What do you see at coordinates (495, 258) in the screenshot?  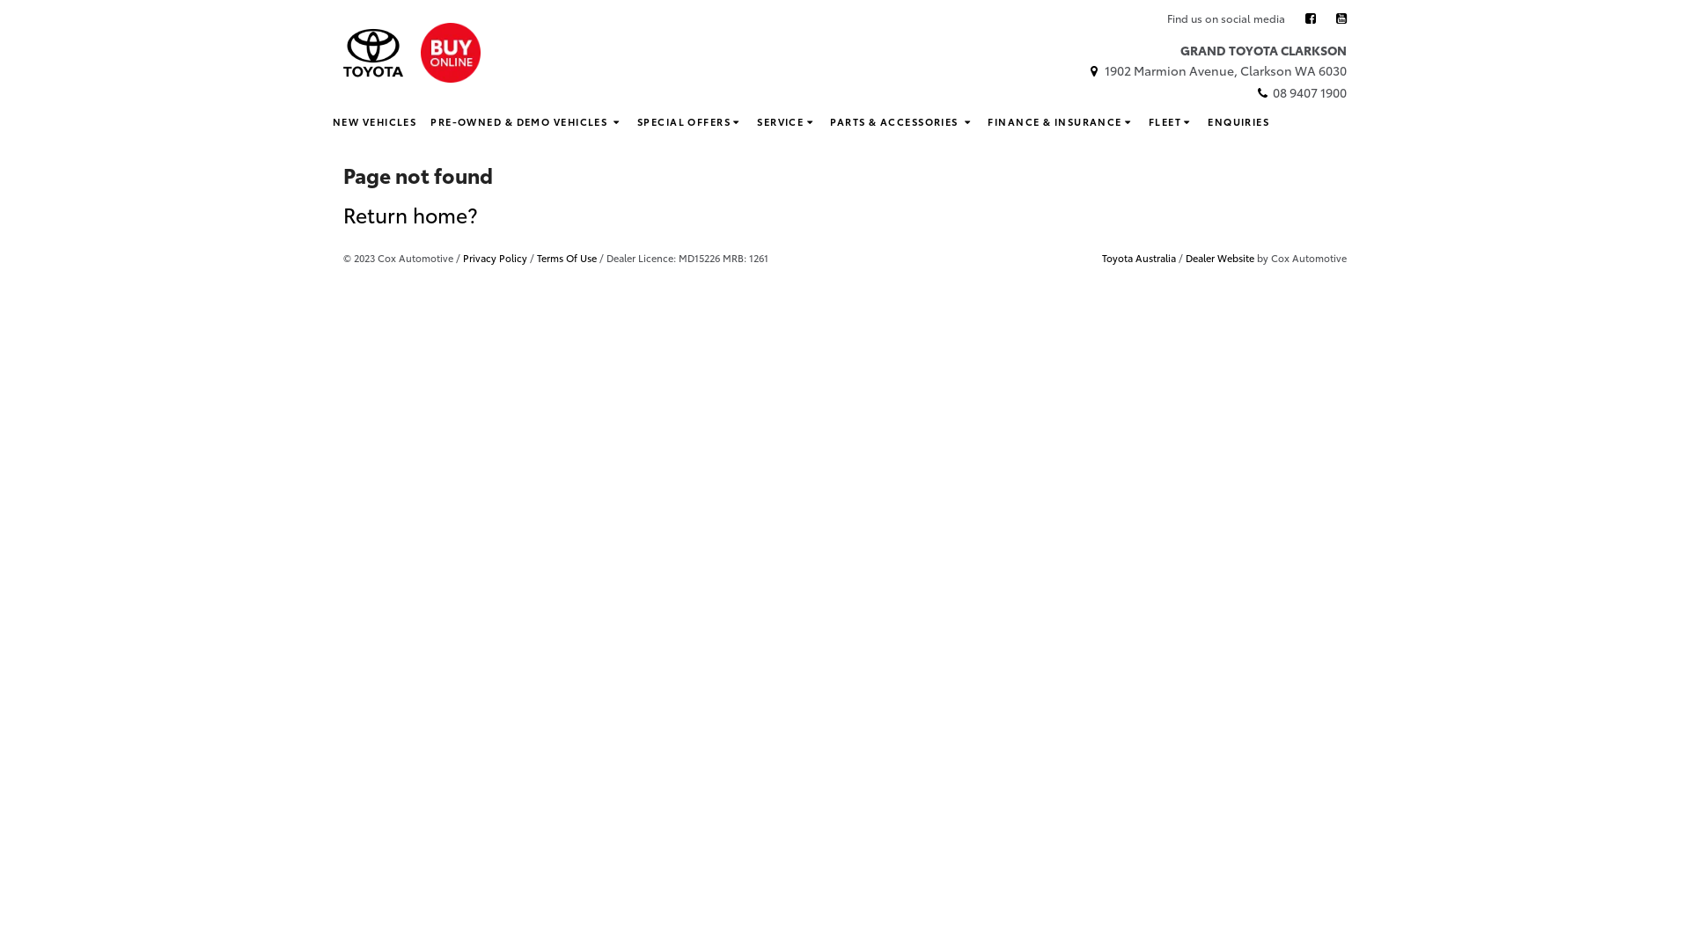 I see `Privacy Policy` at bounding box center [495, 258].